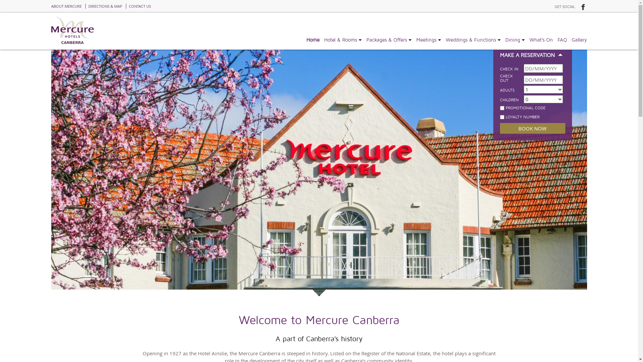 This screenshot has height=362, width=643. What do you see at coordinates (140, 6) in the screenshot?
I see `CONTACT US` at bounding box center [140, 6].